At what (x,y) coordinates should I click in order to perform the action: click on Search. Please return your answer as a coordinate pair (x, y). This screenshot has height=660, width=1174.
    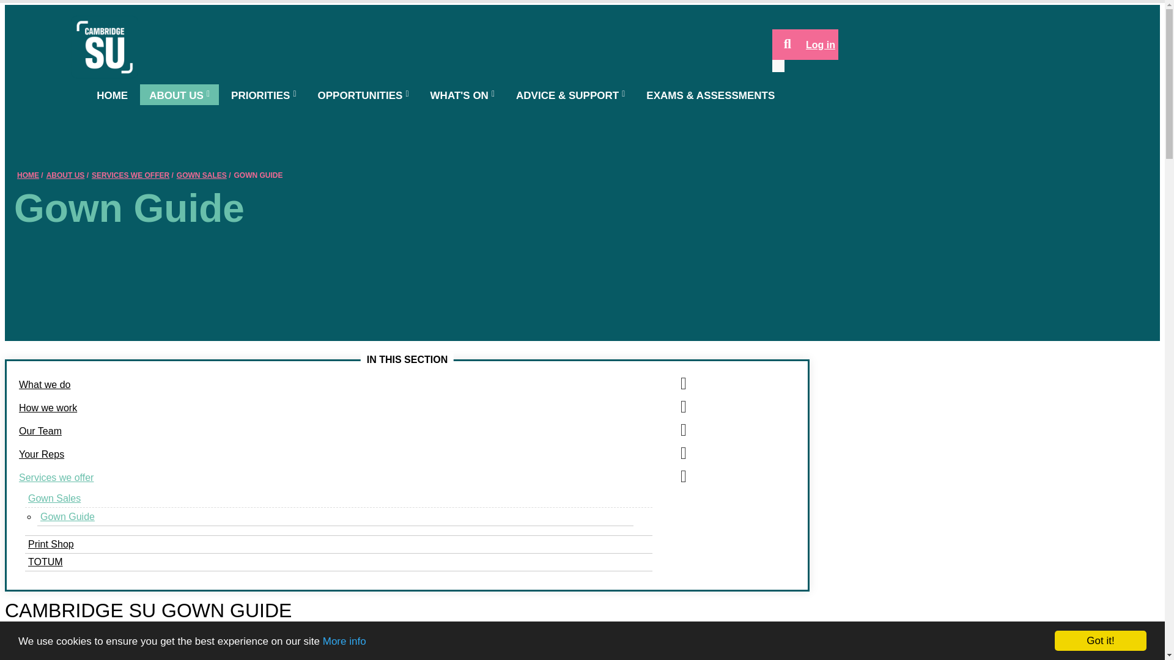
    Looking at the image, I should click on (788, 44).